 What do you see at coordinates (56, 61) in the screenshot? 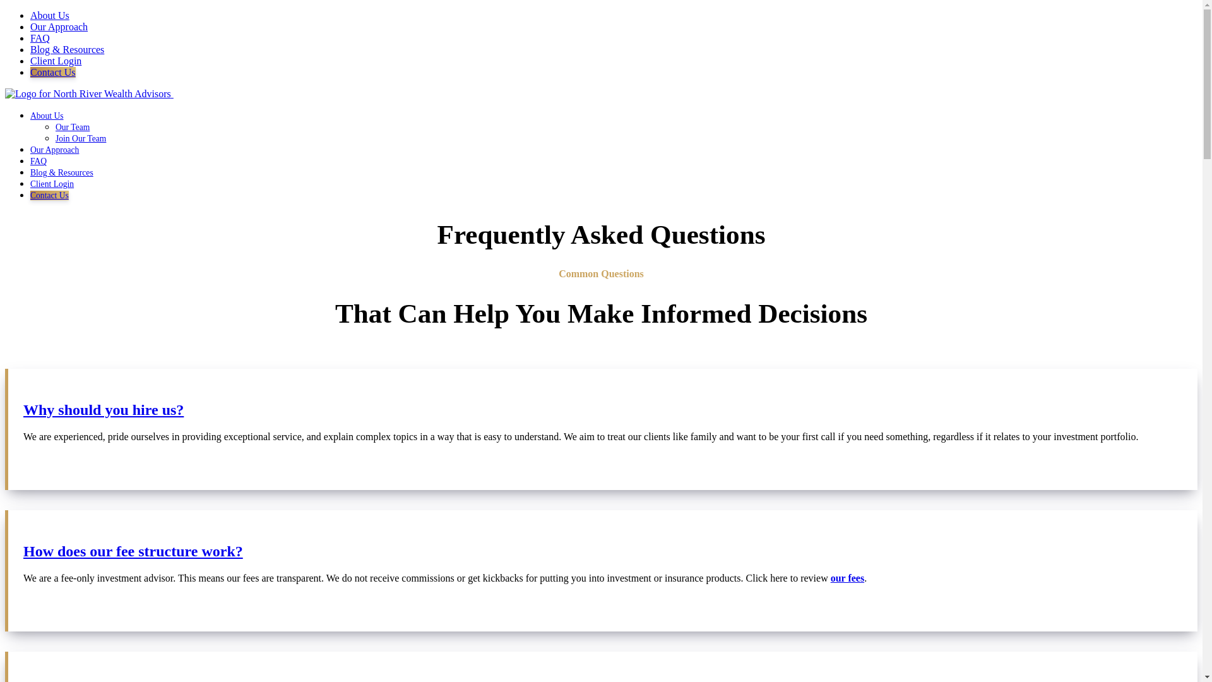
I see `Client Login` at bounding box center [56, 61].